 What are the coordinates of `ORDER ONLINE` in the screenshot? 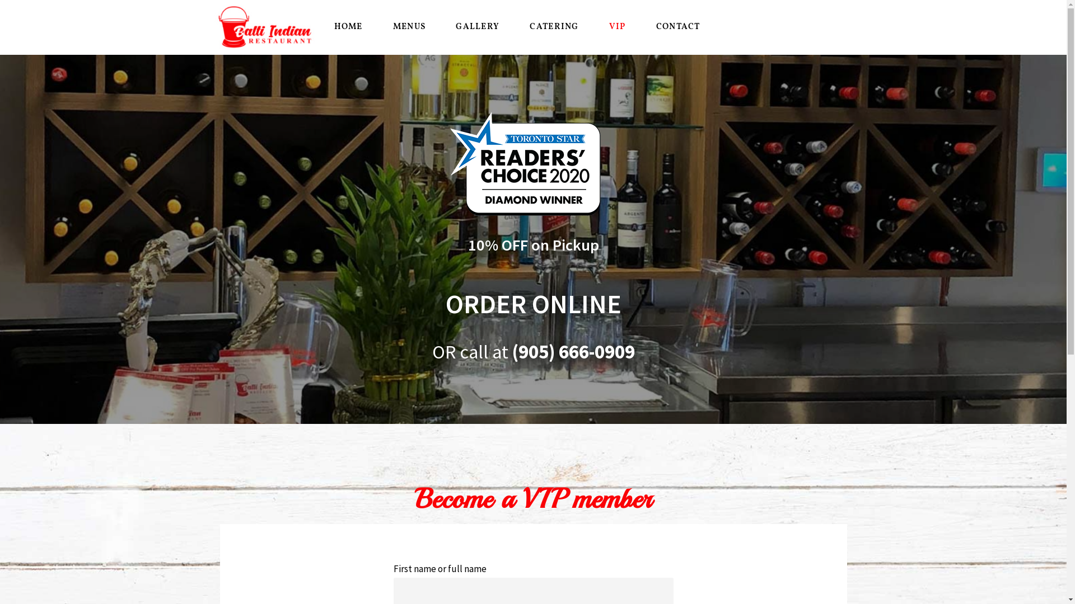 It's located at (534, 304).